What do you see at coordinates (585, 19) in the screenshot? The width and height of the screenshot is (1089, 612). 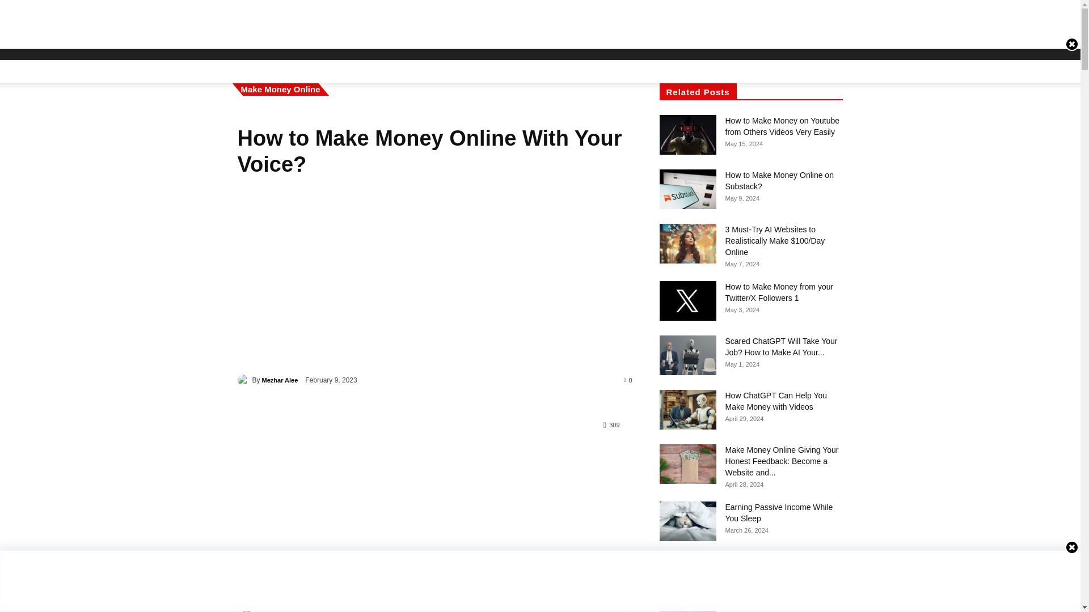 I see `TECH` at bounding box center [585, 19].